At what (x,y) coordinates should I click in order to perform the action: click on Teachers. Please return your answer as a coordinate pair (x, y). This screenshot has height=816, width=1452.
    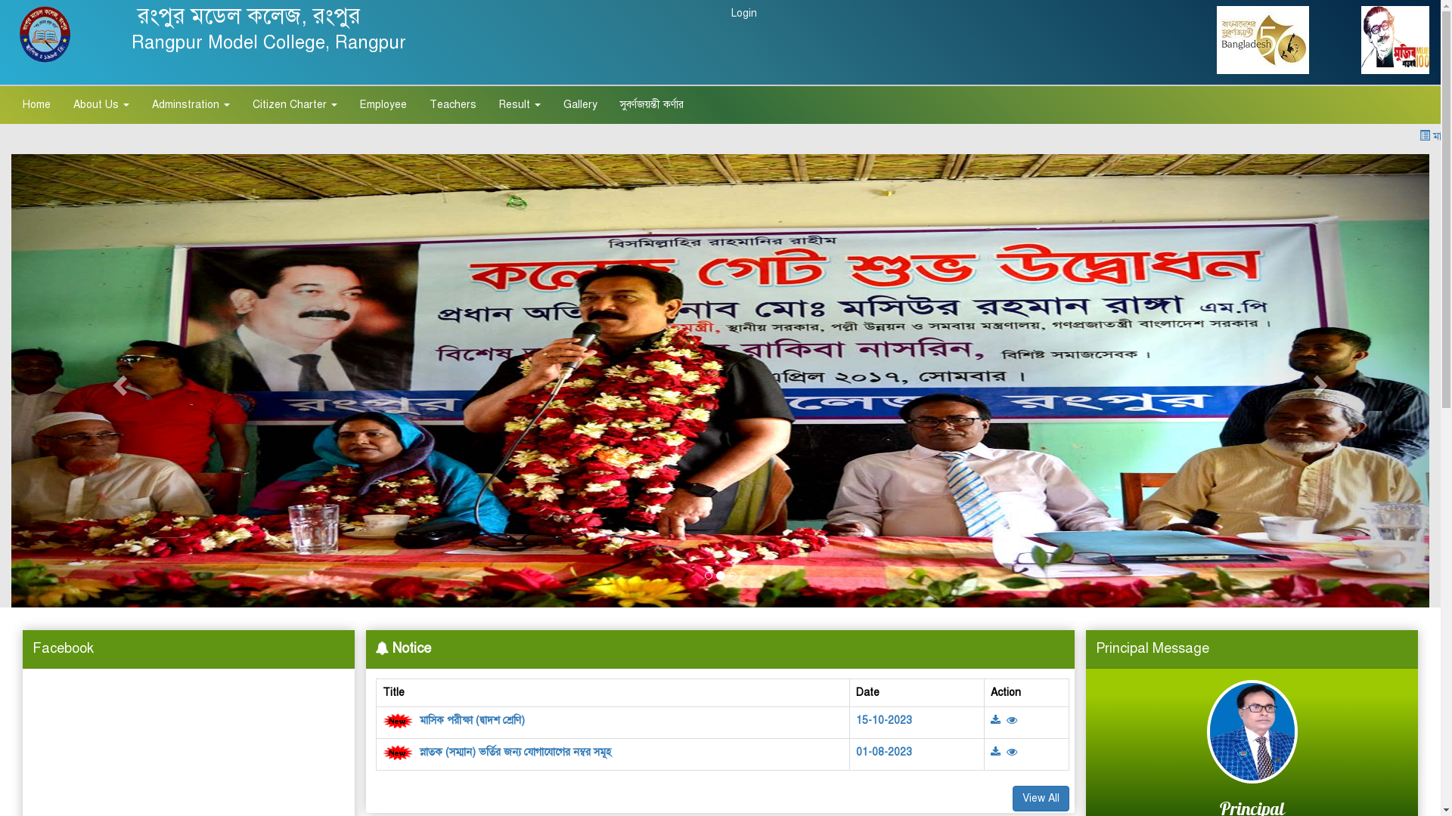
    Looking at the image, I should click on (453, 105).